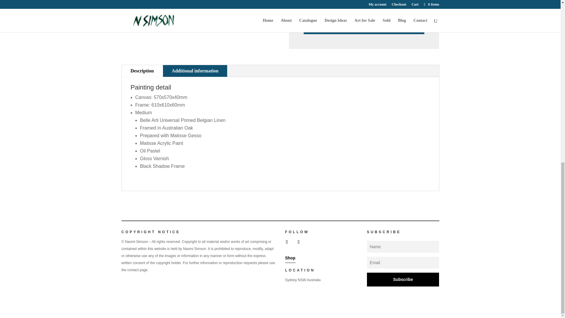  I want to click on Follow on Instagram, so click(298, 242).